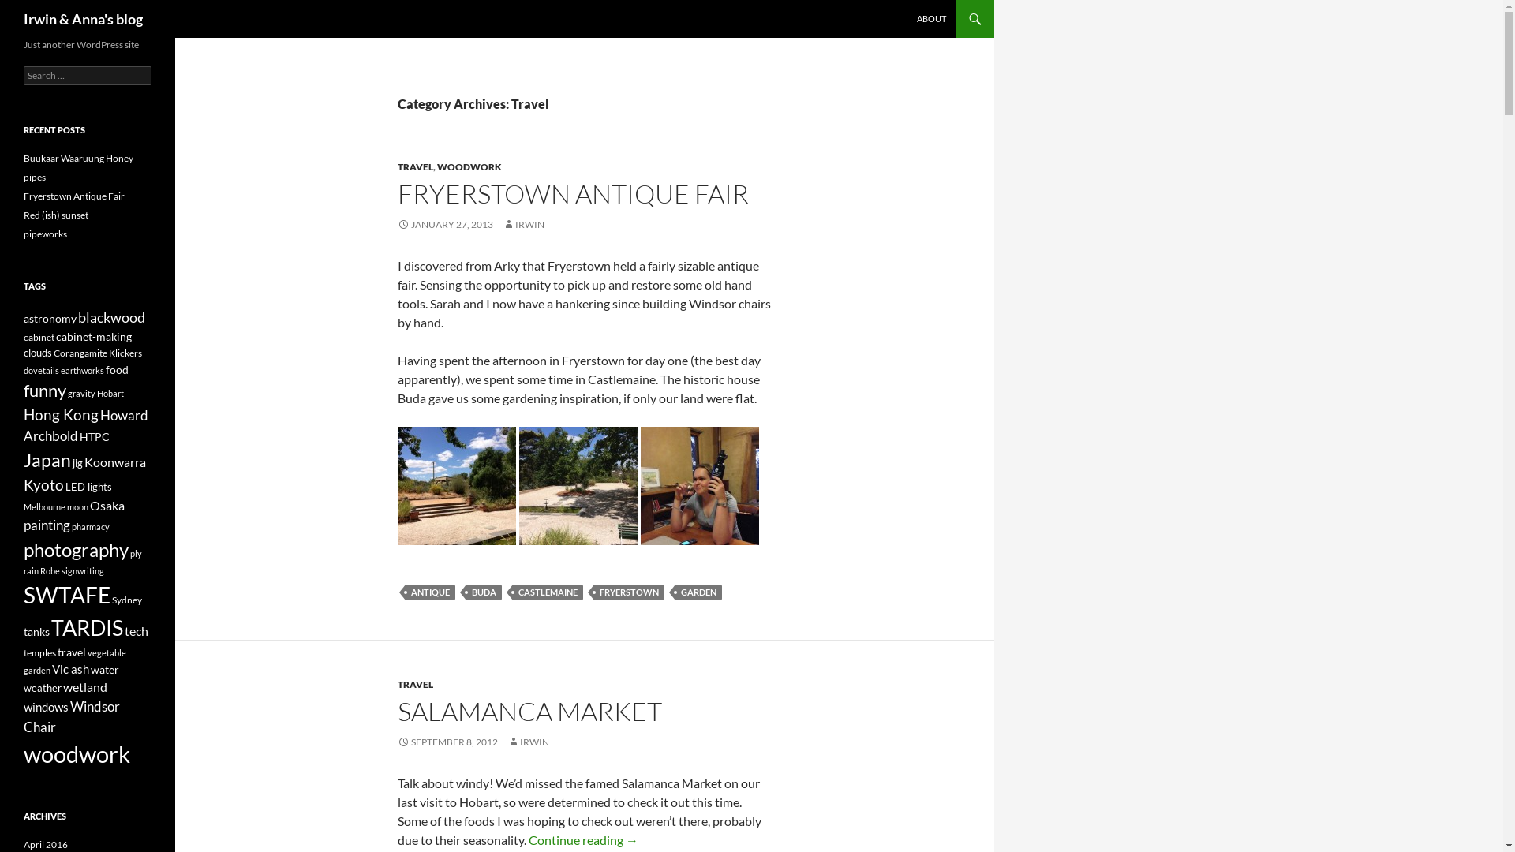  I want to click on SALAMANCA MARKET, so click(530, 712).